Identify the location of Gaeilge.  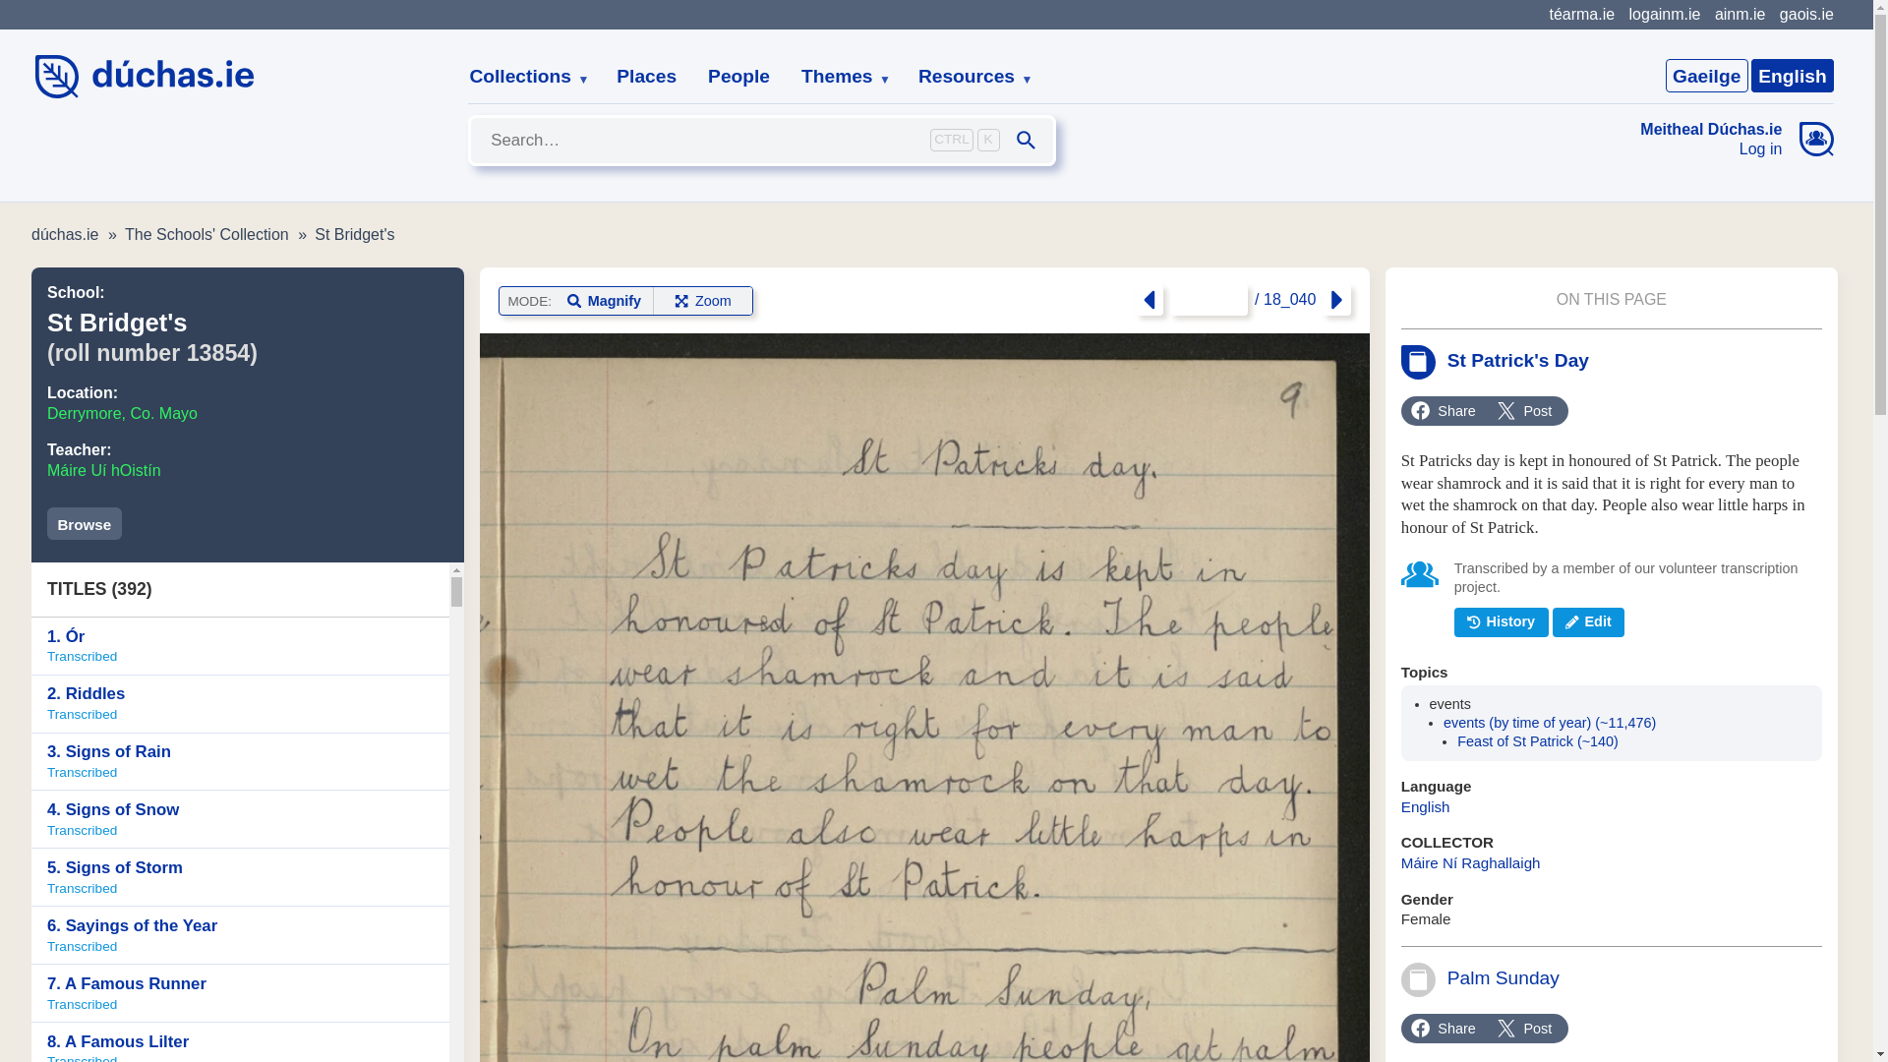
(738, 77).